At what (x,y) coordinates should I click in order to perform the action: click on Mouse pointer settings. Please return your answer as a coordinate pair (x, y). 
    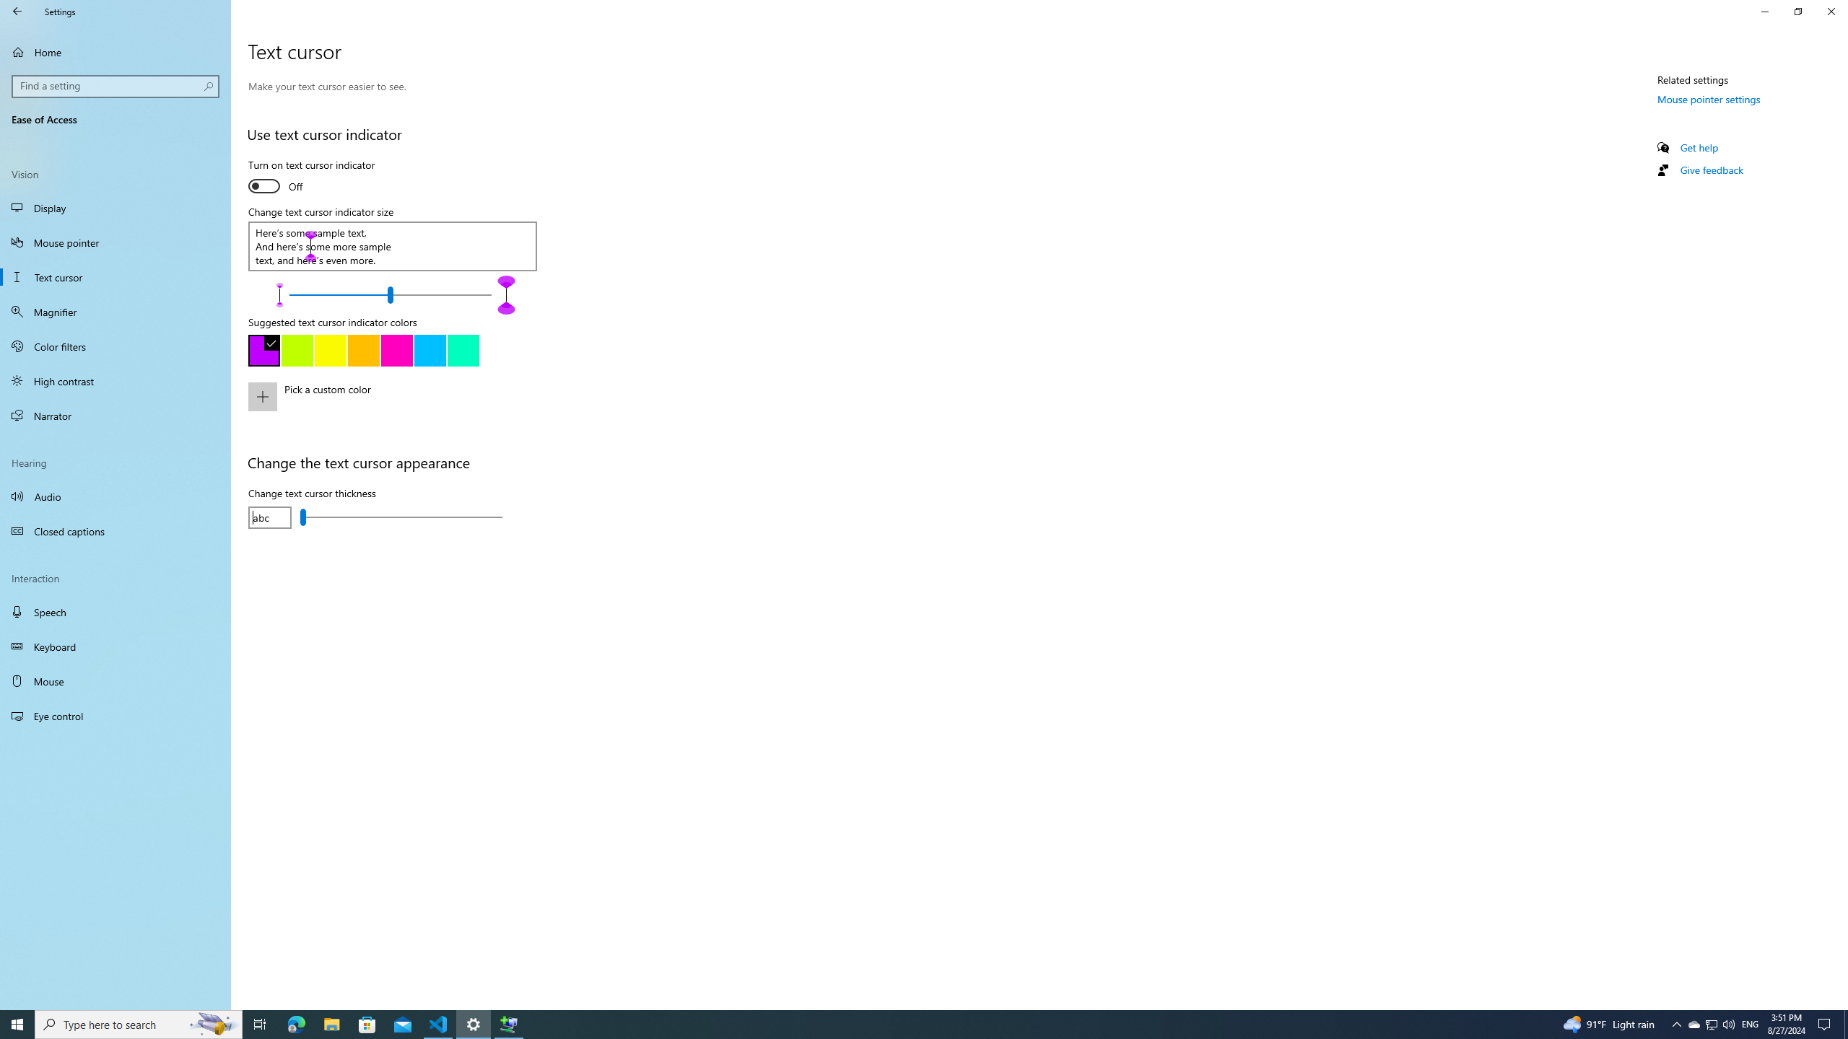
    Looking at the image, I should click on (1709, 99).